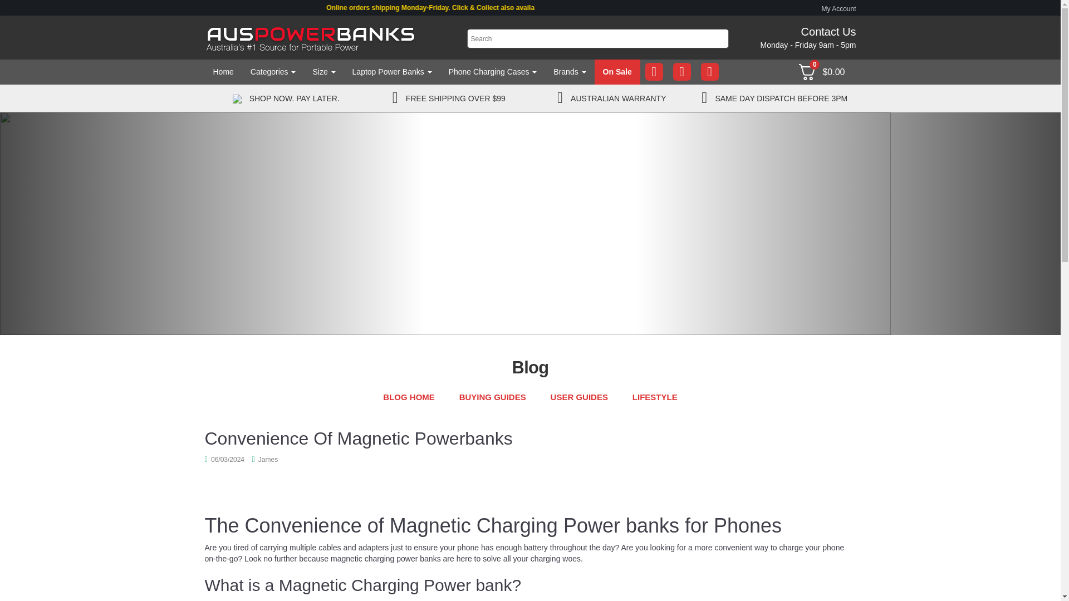 Image resolution: width=1069 pixels, height=601 pixels. What do you see at coordinates (323, 72) in the screenshot?
I see `Size` at bounding box center [323, 72].